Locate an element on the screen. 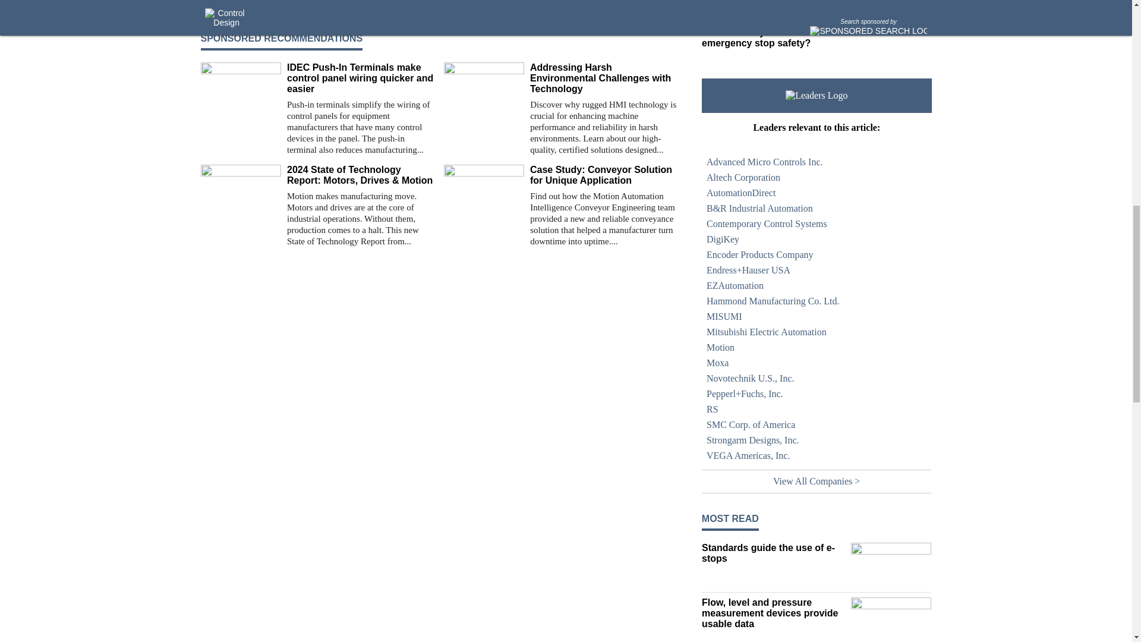 The image size is (1141, 642). Advanced Micro Controls Inc. is located at coordinates (817, 162).